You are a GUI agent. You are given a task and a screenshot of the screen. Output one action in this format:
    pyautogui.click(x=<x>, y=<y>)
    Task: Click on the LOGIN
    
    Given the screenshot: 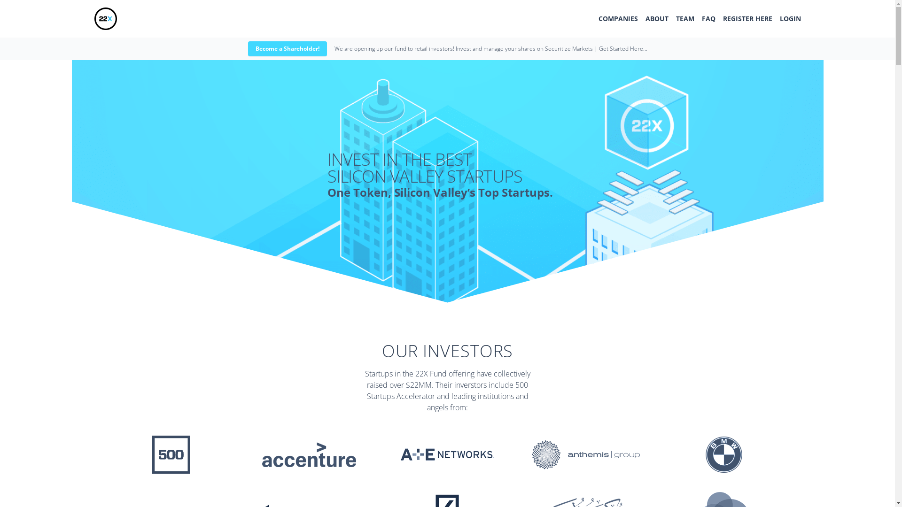 What is the action you would take?
    pyautogui.click(x=790, y=19)
    